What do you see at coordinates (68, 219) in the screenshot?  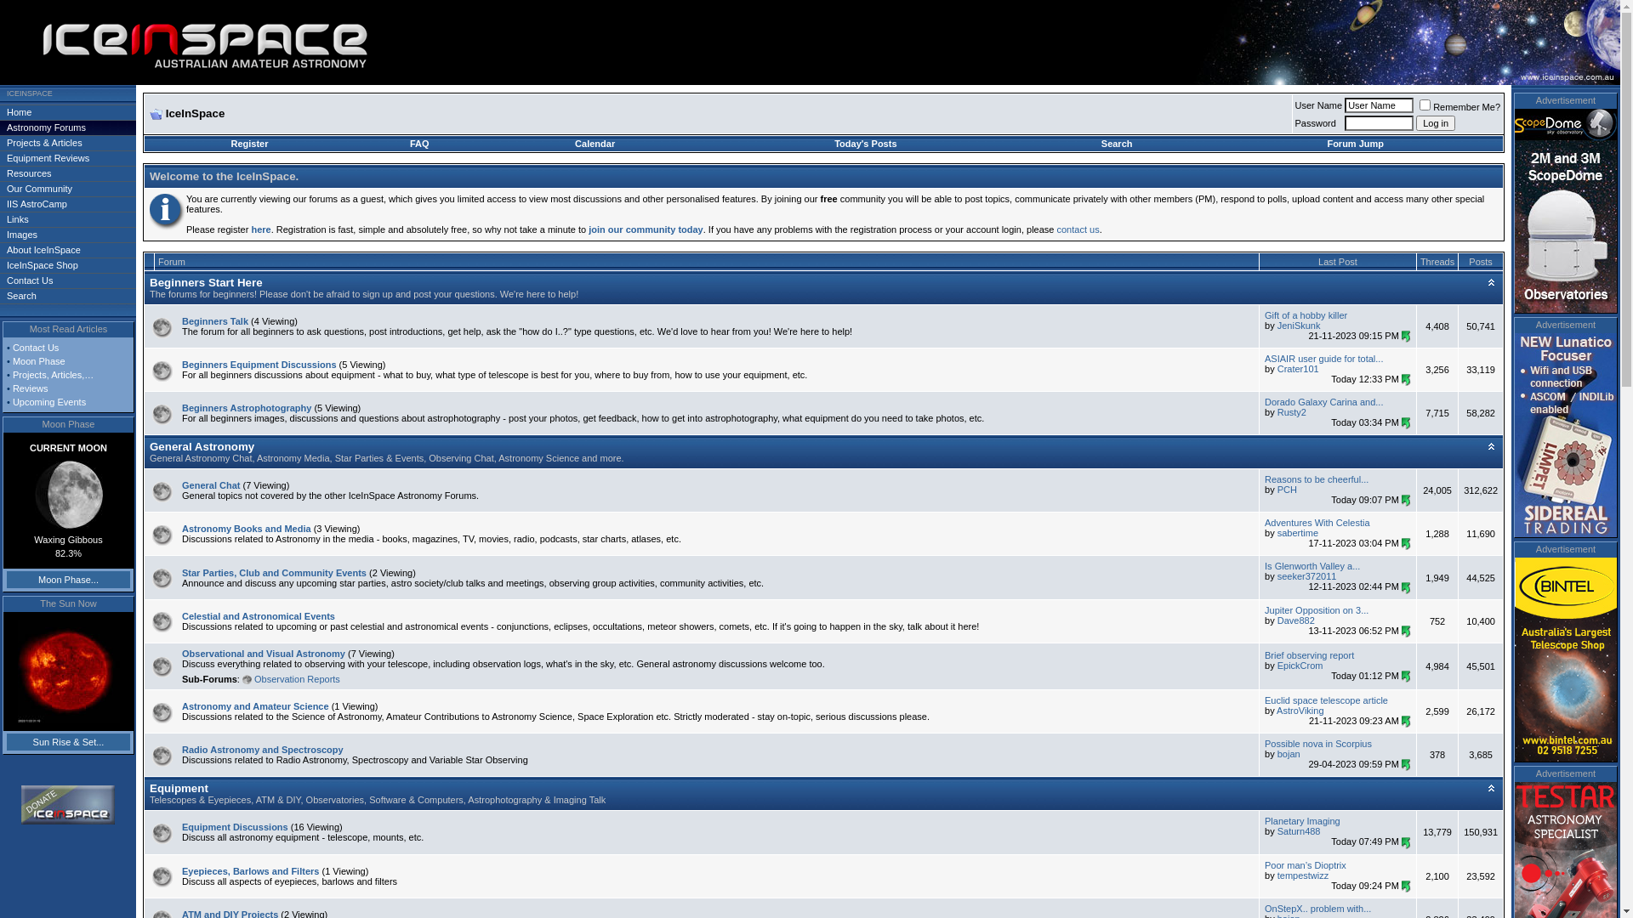 I see `Links` at bounding box center [68, 219].